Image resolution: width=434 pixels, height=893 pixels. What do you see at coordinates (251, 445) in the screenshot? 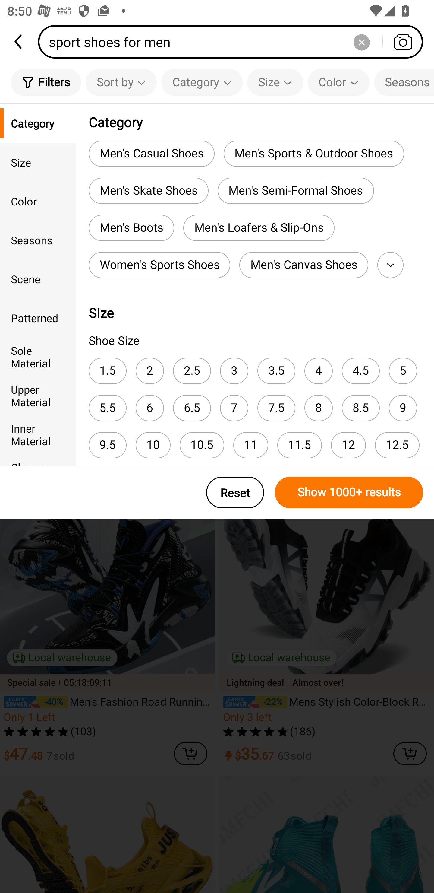
I see `11` at bounding box center [251, 445].